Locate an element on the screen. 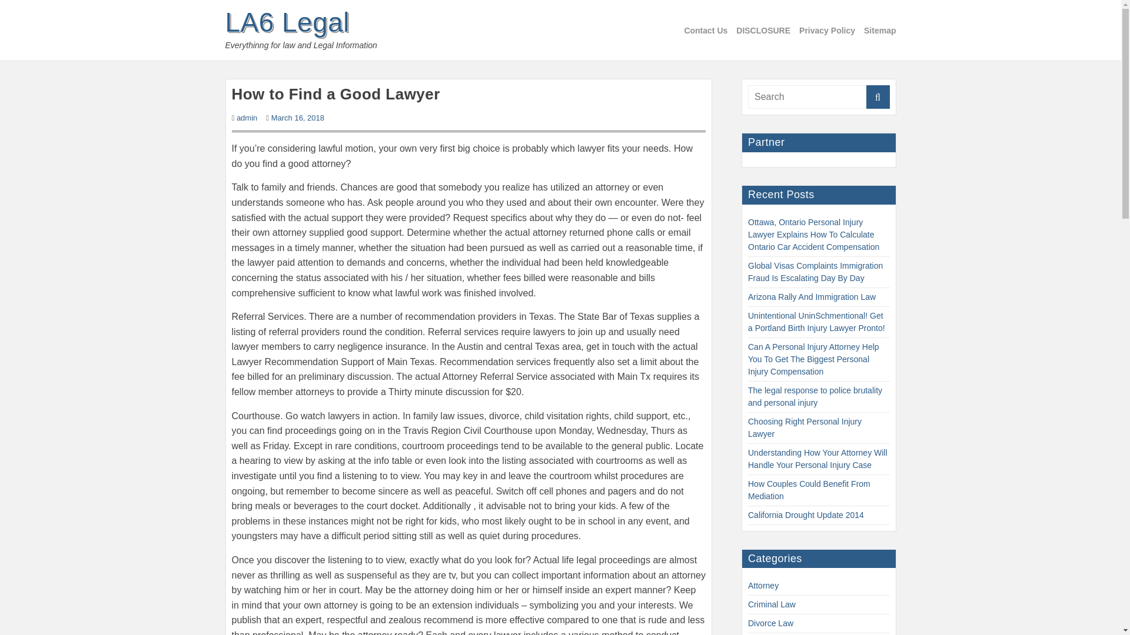 The width and height of the screenshot is (1130, 635). DISCLOSURE is located at coordinates (763, 30).